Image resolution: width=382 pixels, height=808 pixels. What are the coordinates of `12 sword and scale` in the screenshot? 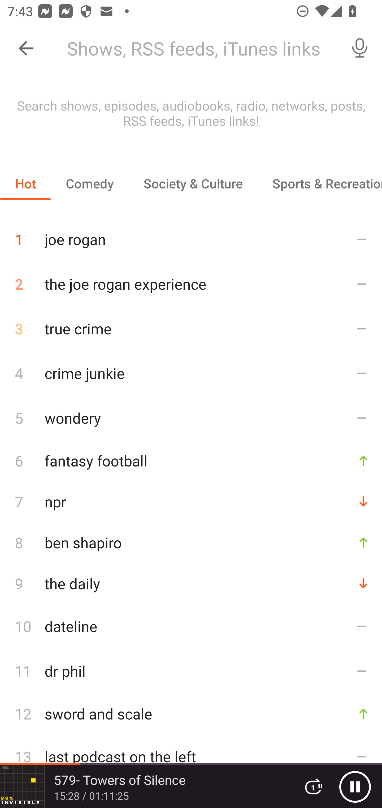 It's located at (191, 714).